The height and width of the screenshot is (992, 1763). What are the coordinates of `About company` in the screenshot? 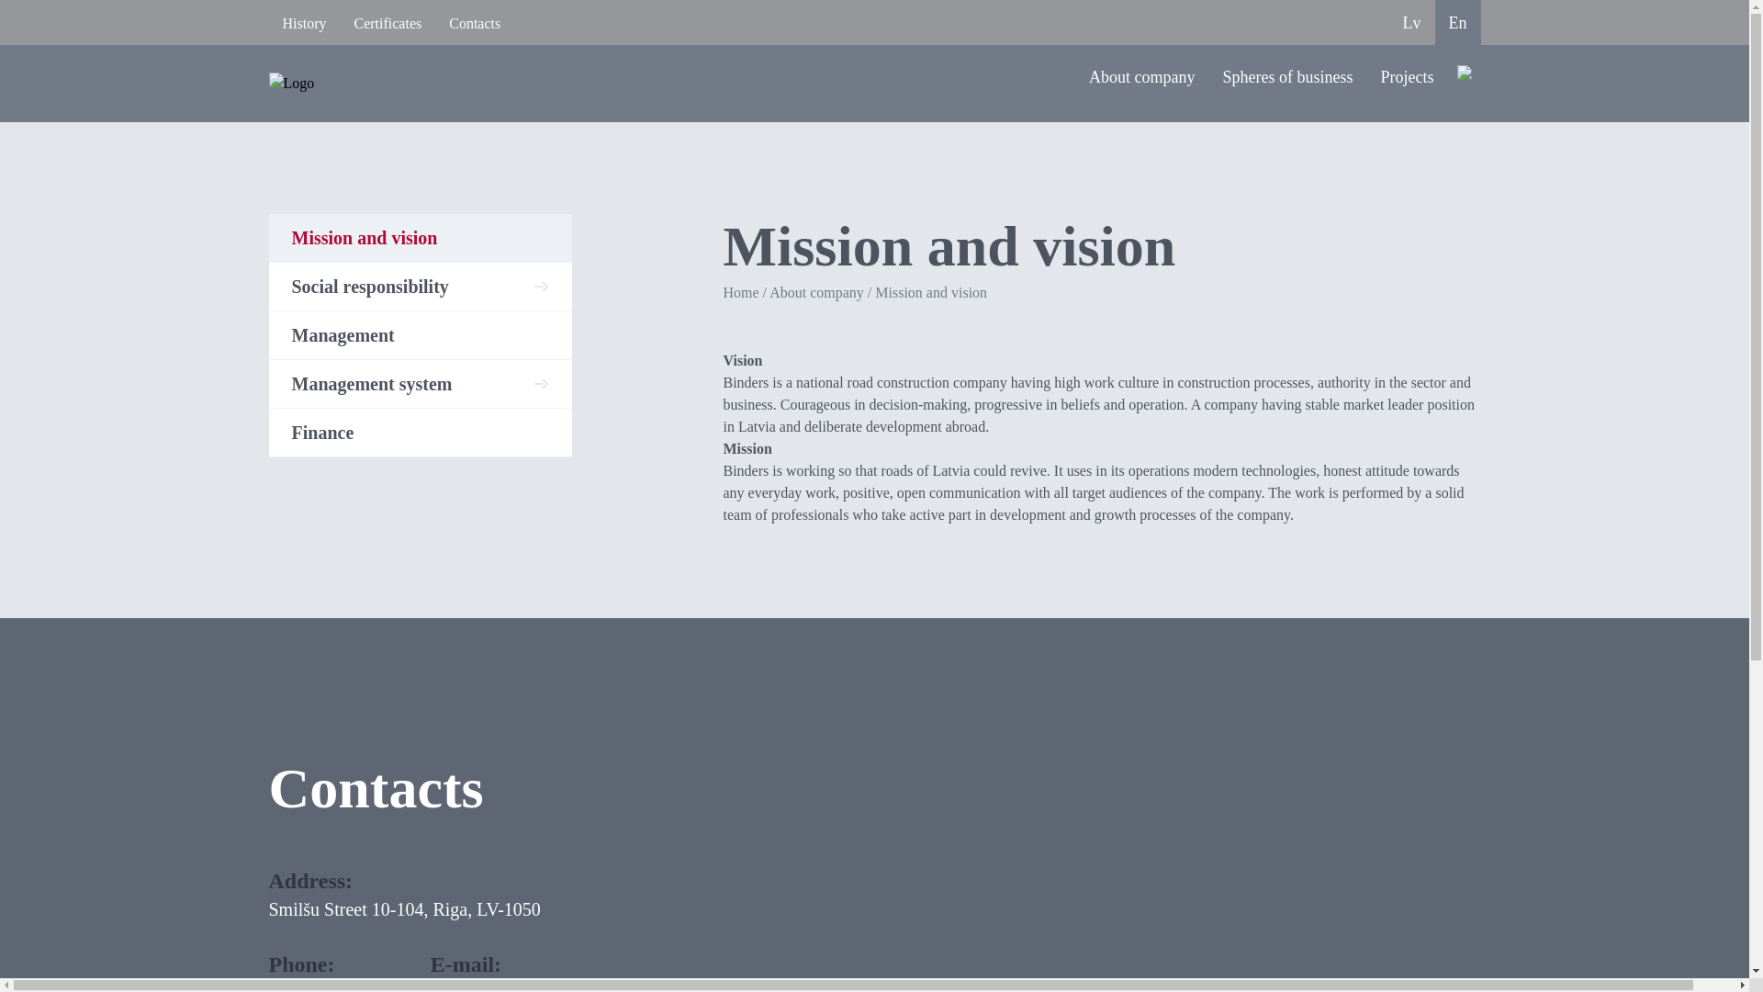 It's located at (1141, 83).